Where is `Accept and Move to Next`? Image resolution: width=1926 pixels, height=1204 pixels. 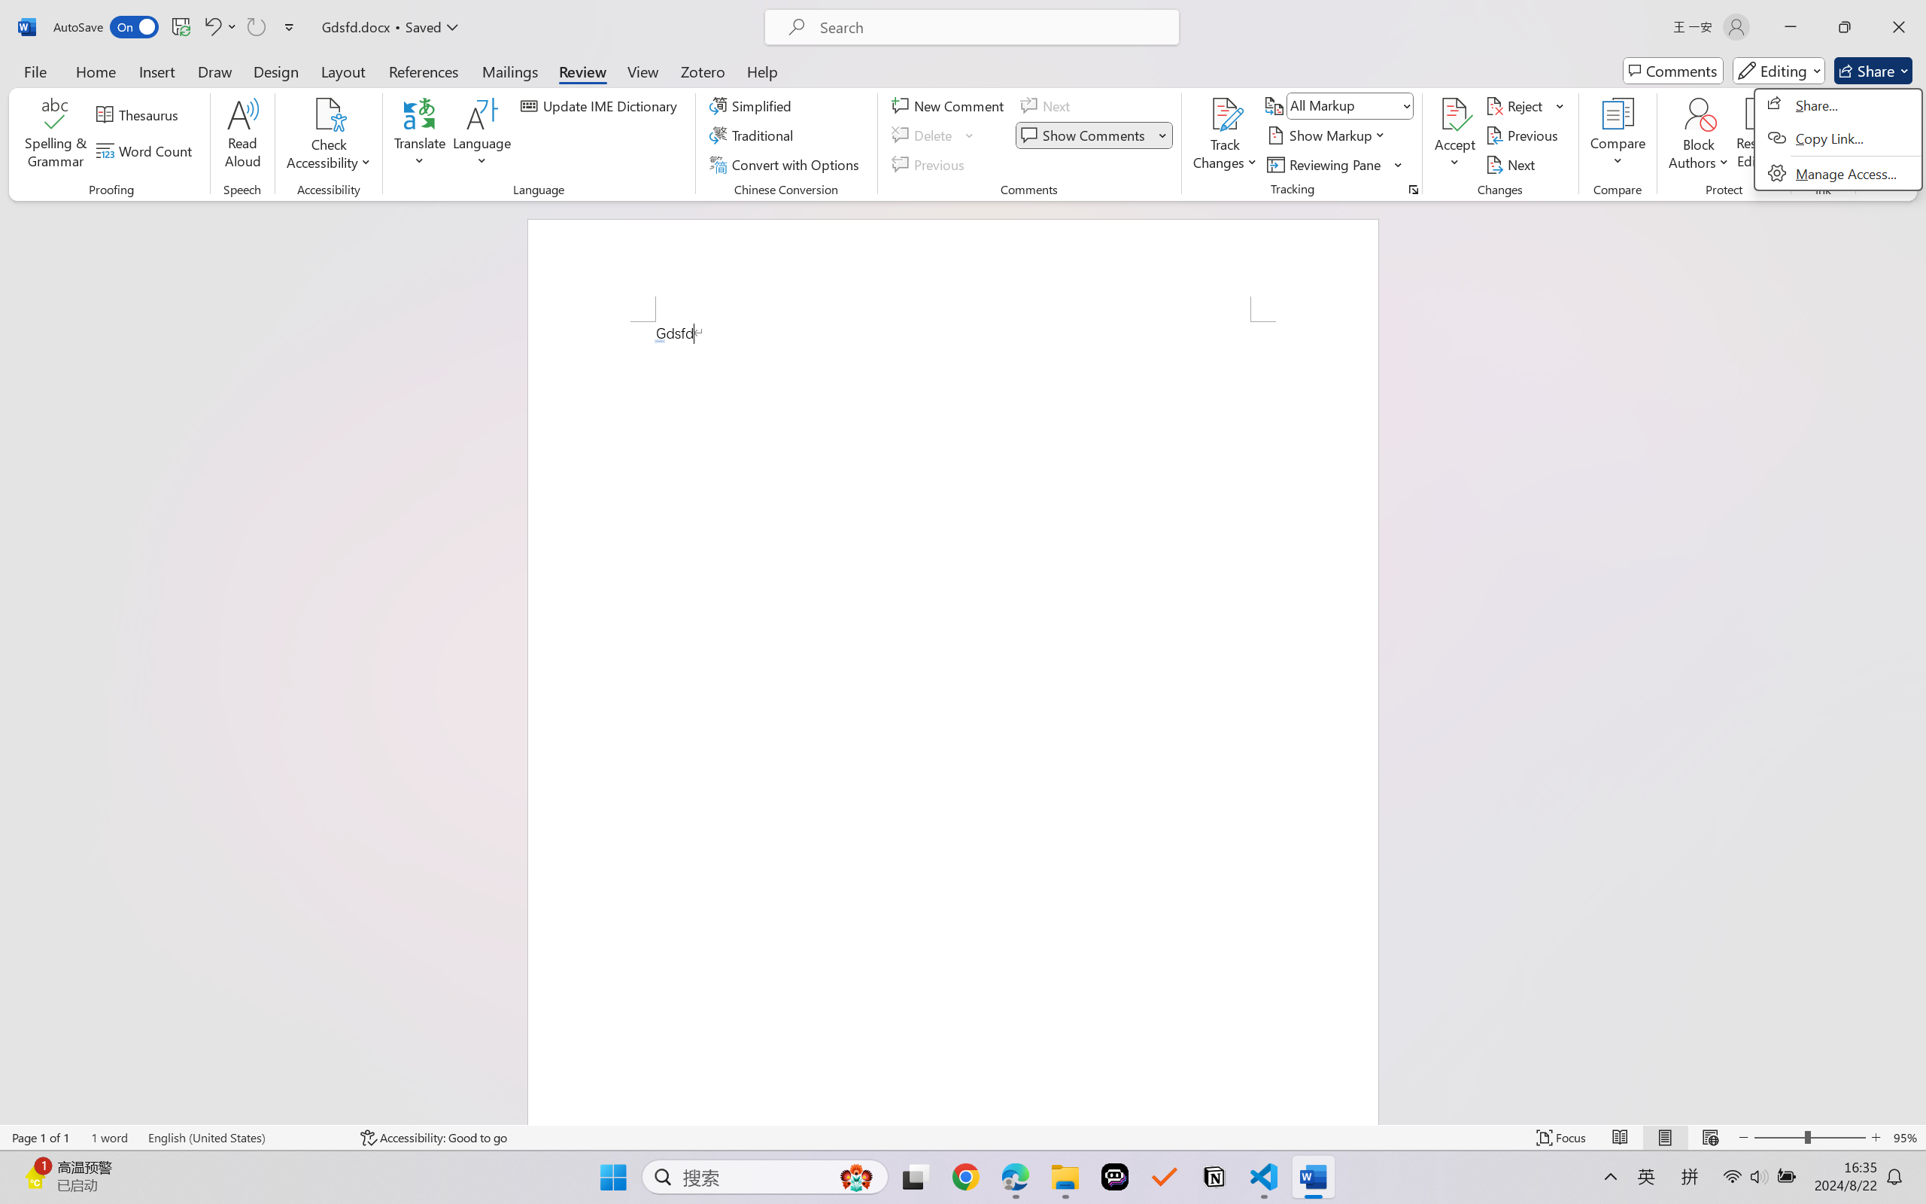 Accept and Move to Next is located at coordinates (1455, 114).